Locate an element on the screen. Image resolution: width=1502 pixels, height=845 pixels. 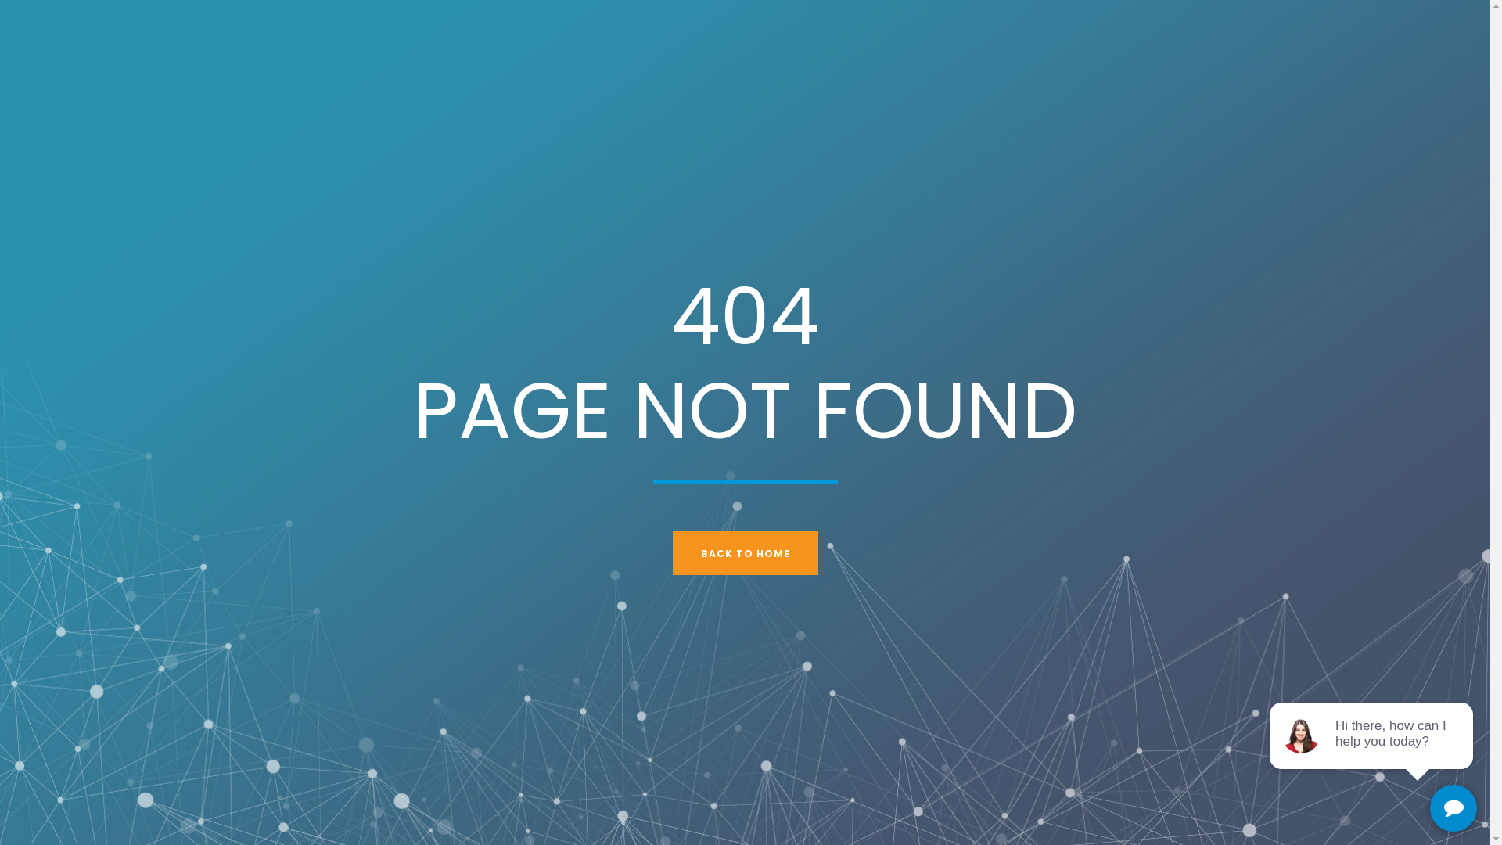
BACK TO HOME is located at coordinates (746, 552).